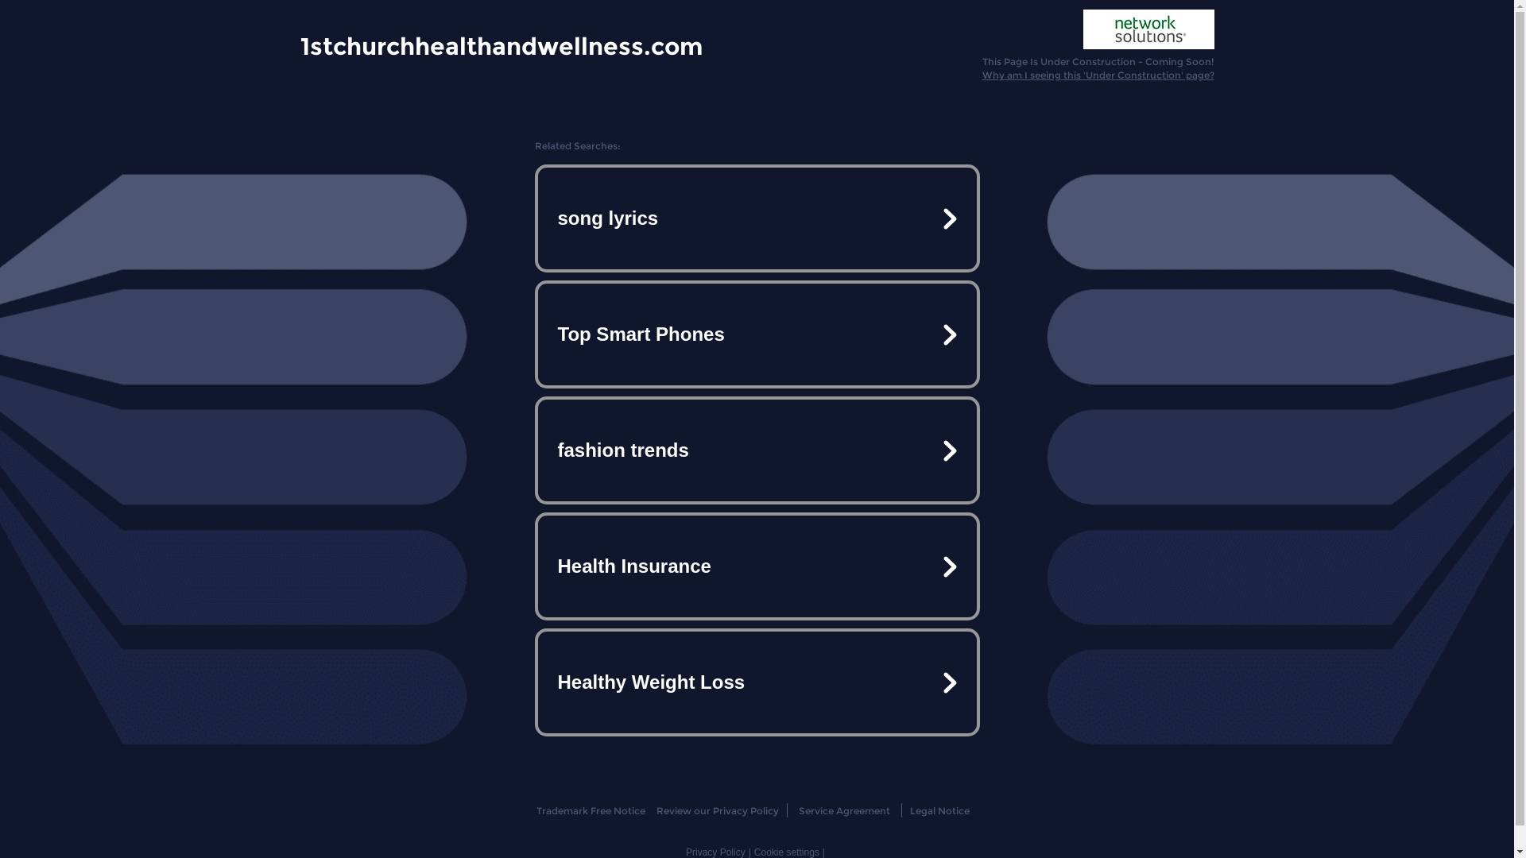  I want to click on Healthy Weight Loss, so click(757, 682).